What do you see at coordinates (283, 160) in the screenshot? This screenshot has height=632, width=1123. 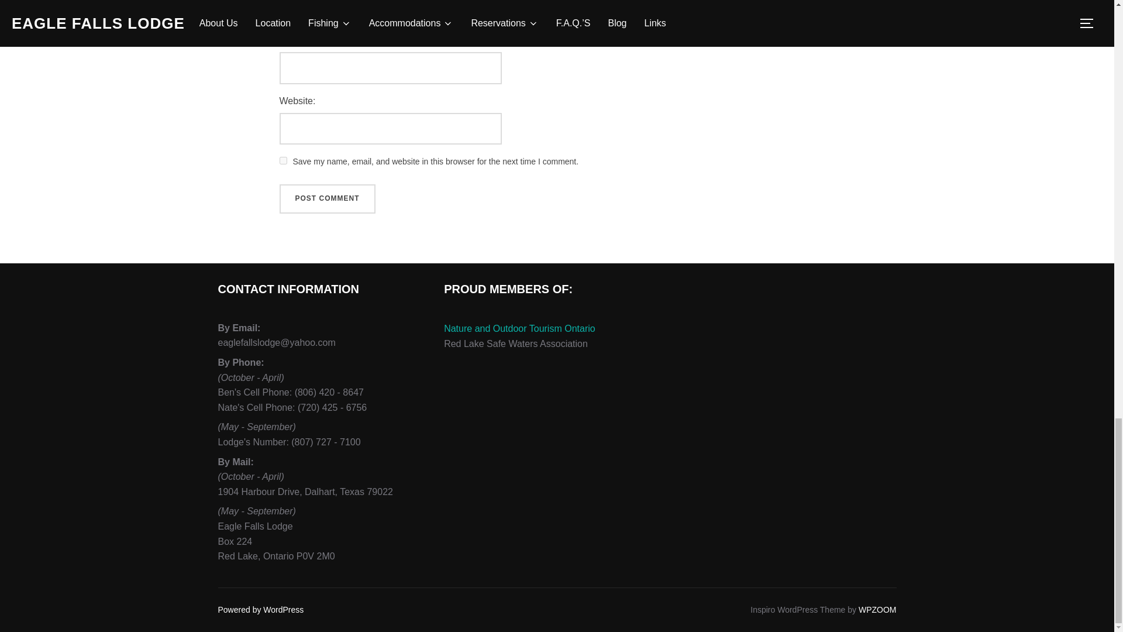 I see `yes` at bounding box center [283, 160].